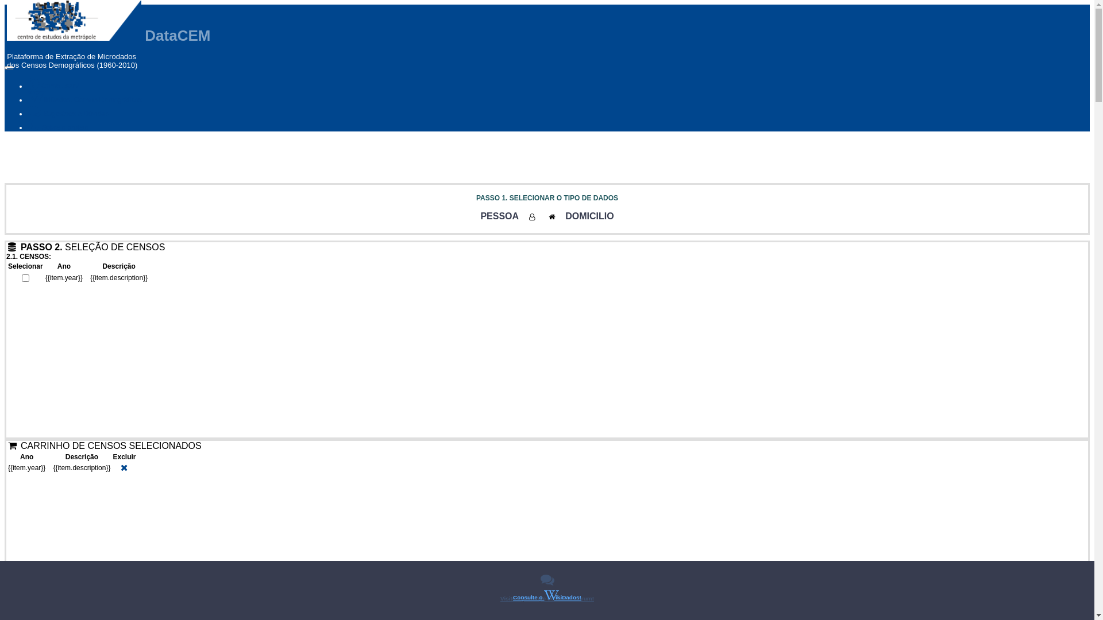 The image size is (1103, 620). I want to click on Sobre o projeto, so click(58, 127).